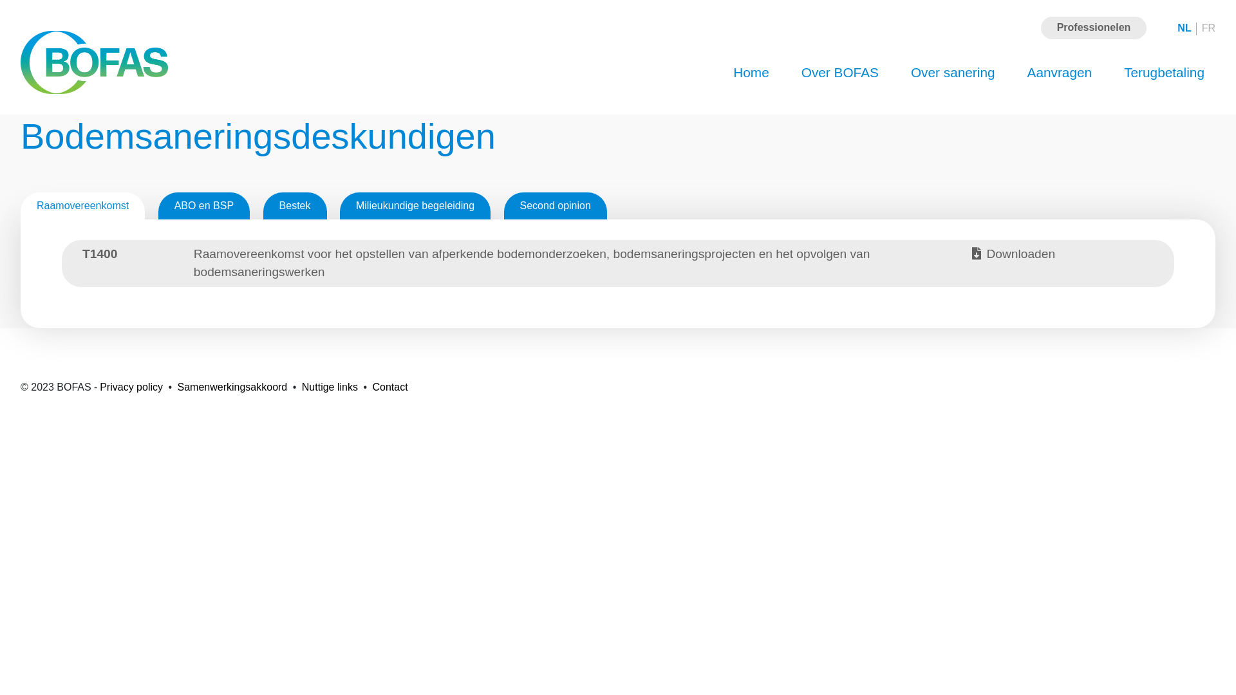 This screenshot has width=1236, height=695. I want to click on Nuttige links, so click(331, 387).